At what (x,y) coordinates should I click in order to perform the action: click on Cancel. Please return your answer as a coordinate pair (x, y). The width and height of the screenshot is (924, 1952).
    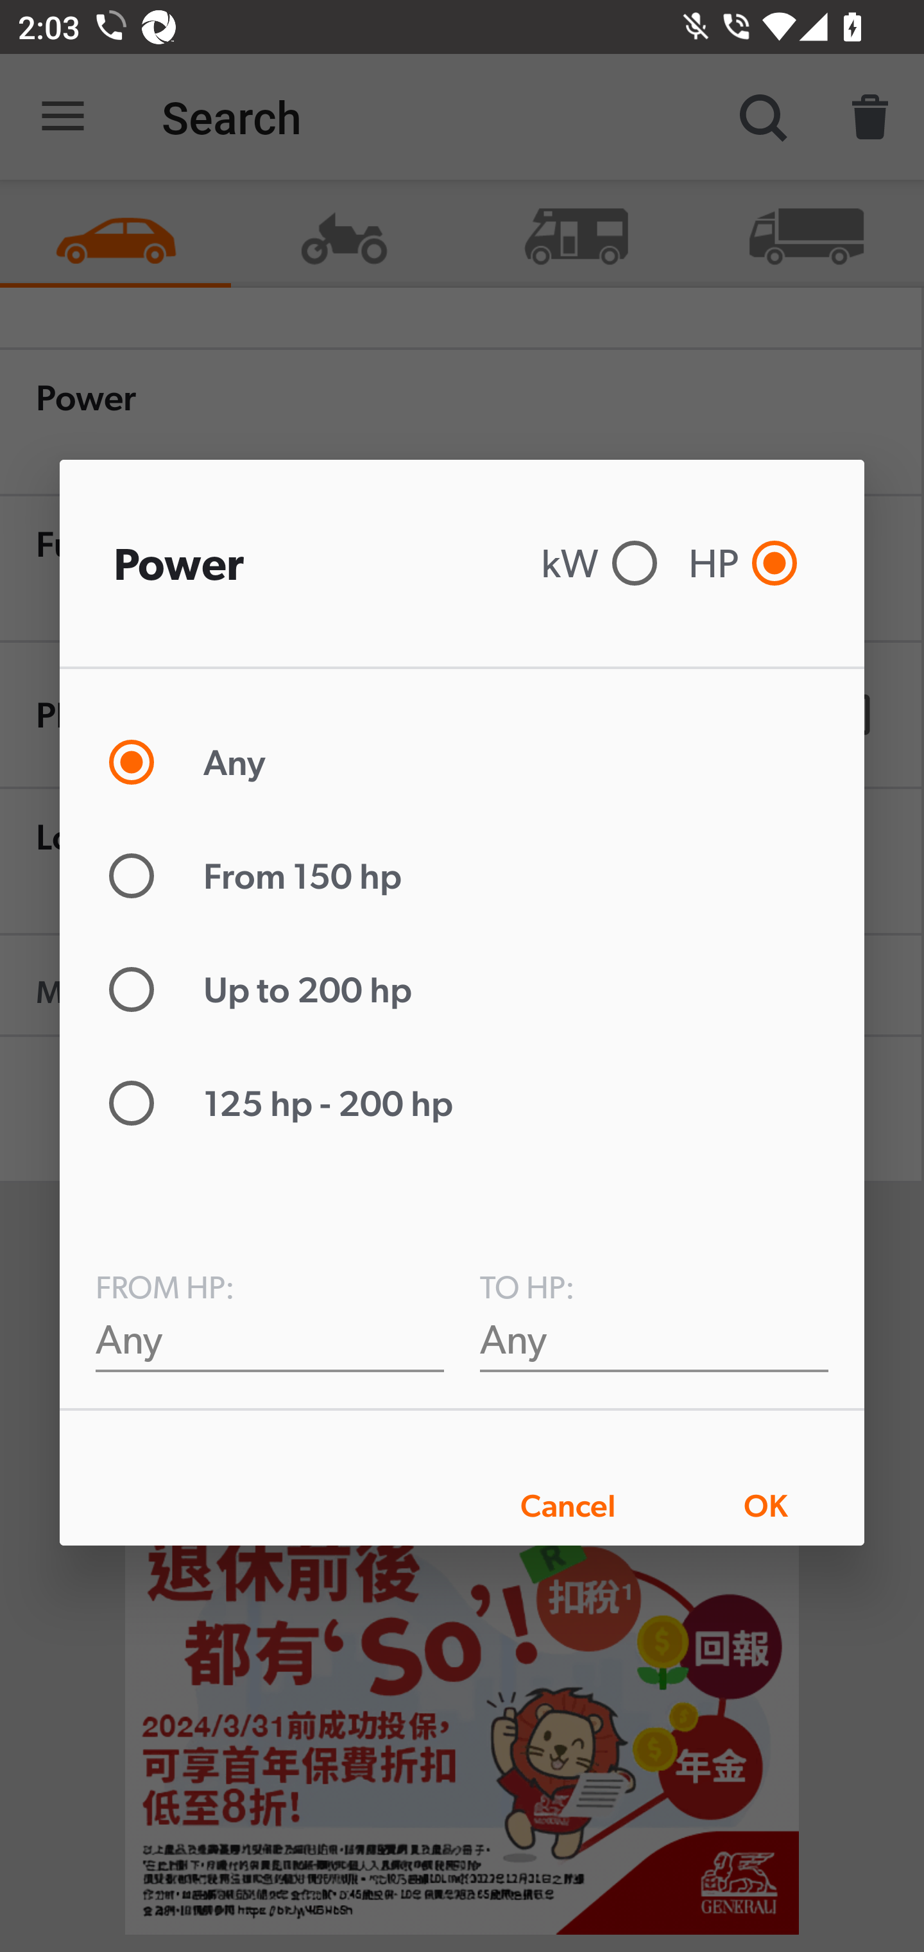
    Looking at the image, I should click on (568, 1505).